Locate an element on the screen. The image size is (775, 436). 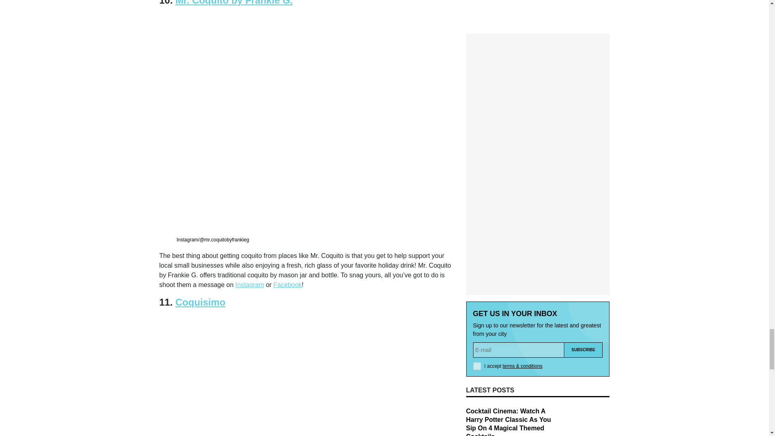
Instagram is located at coordinates (249, 284).